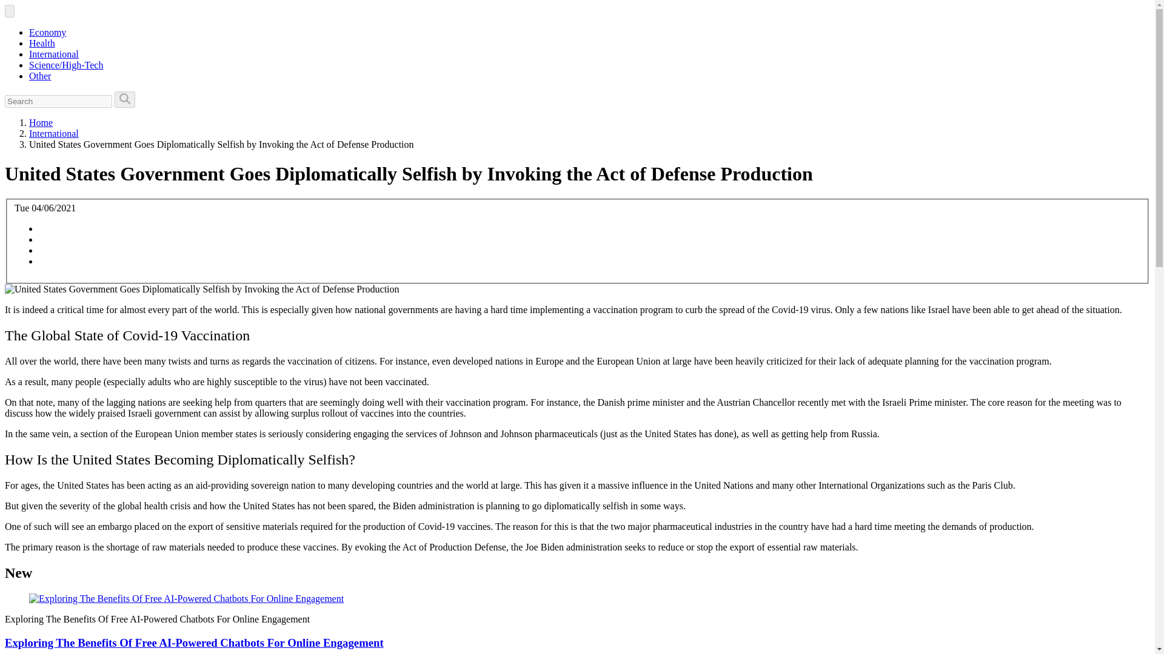  I want to click on International, so click(54, 133).